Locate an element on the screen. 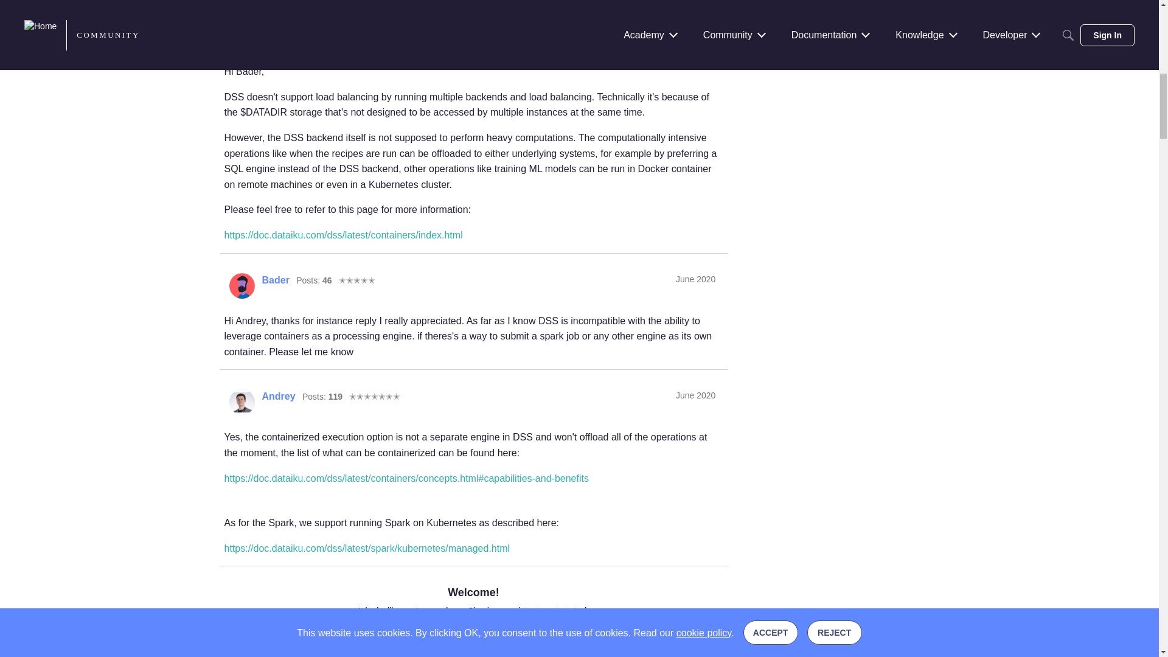  Sign In is located at coordinates (434, 638).